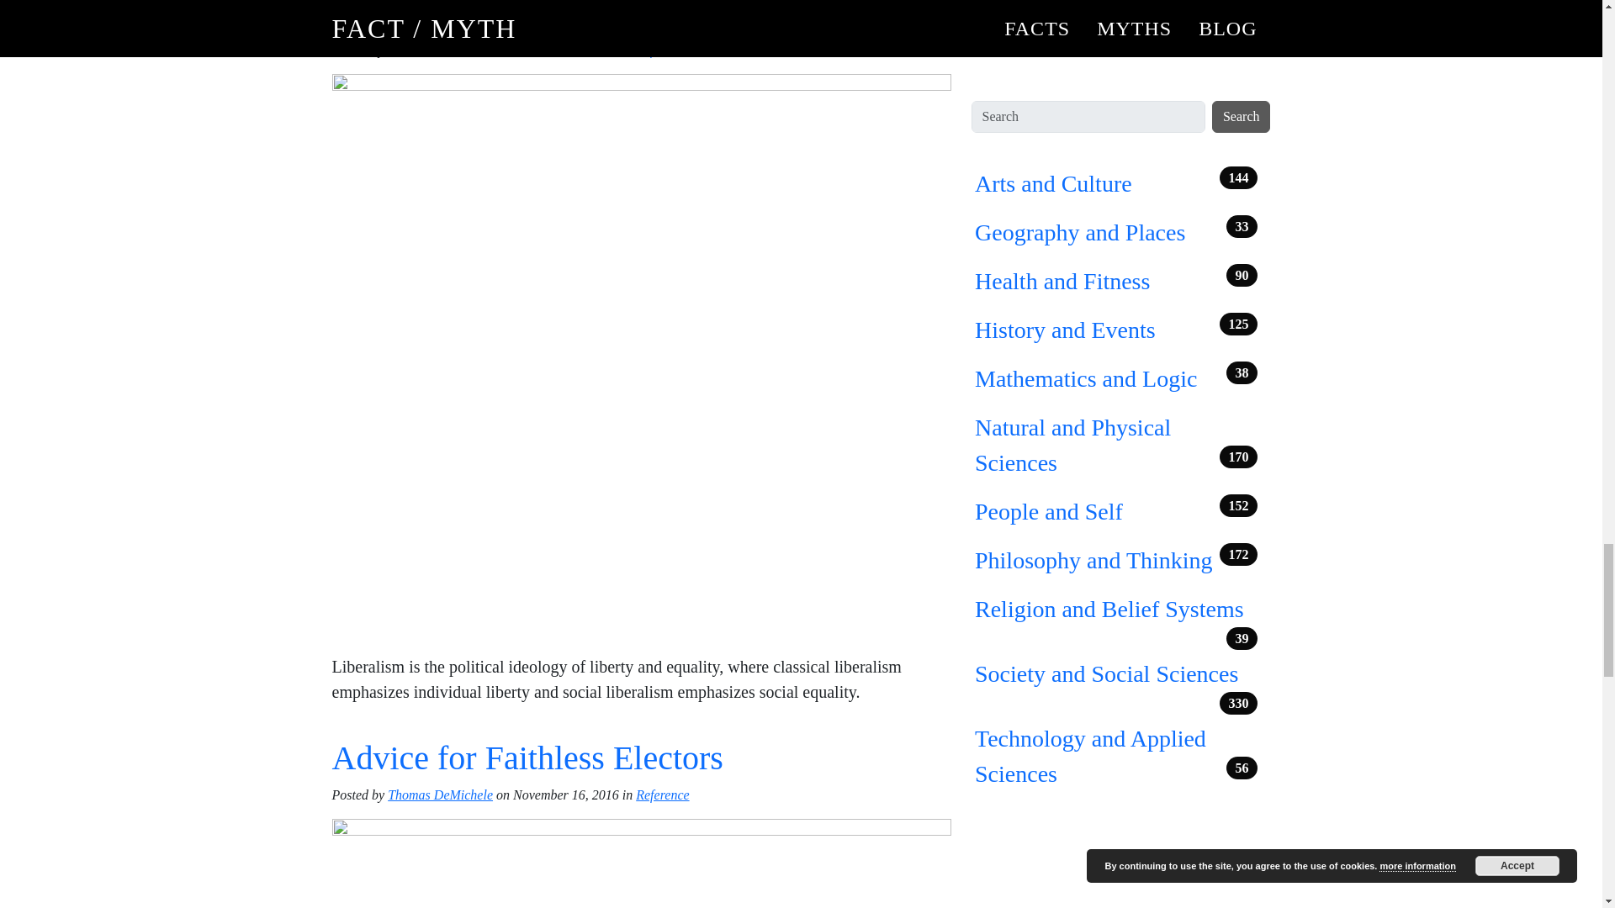 This screenshot has height=908, width=1615. What do you see at coordinates (663, 50) in the screenshot?
I see `Reference` at bounding box center [663, 50].